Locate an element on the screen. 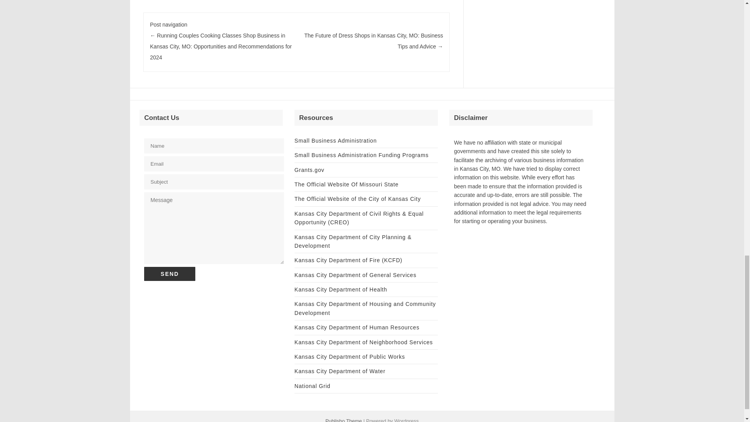 The width and height of the screenshot is (750, 422). Small Business Administration is located at coordinates (336, 141).